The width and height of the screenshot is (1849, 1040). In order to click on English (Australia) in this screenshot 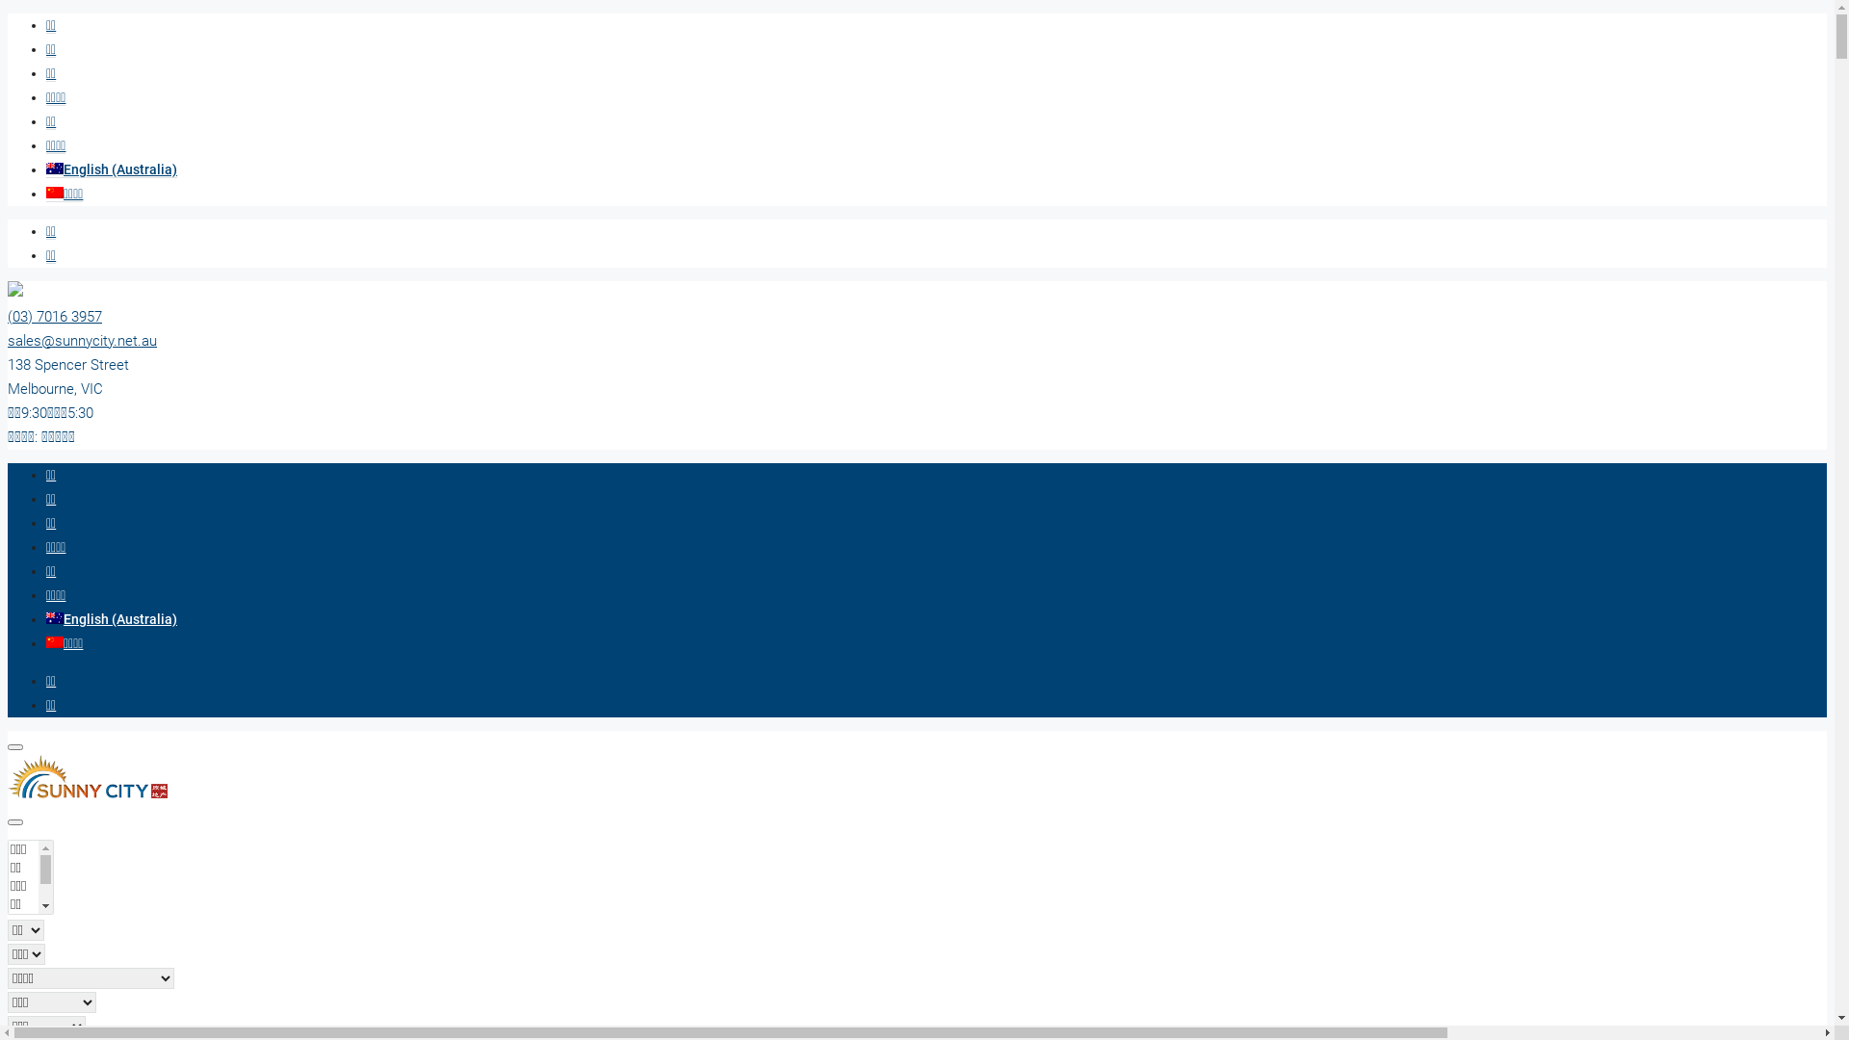, I will do `click(112, 618)`.